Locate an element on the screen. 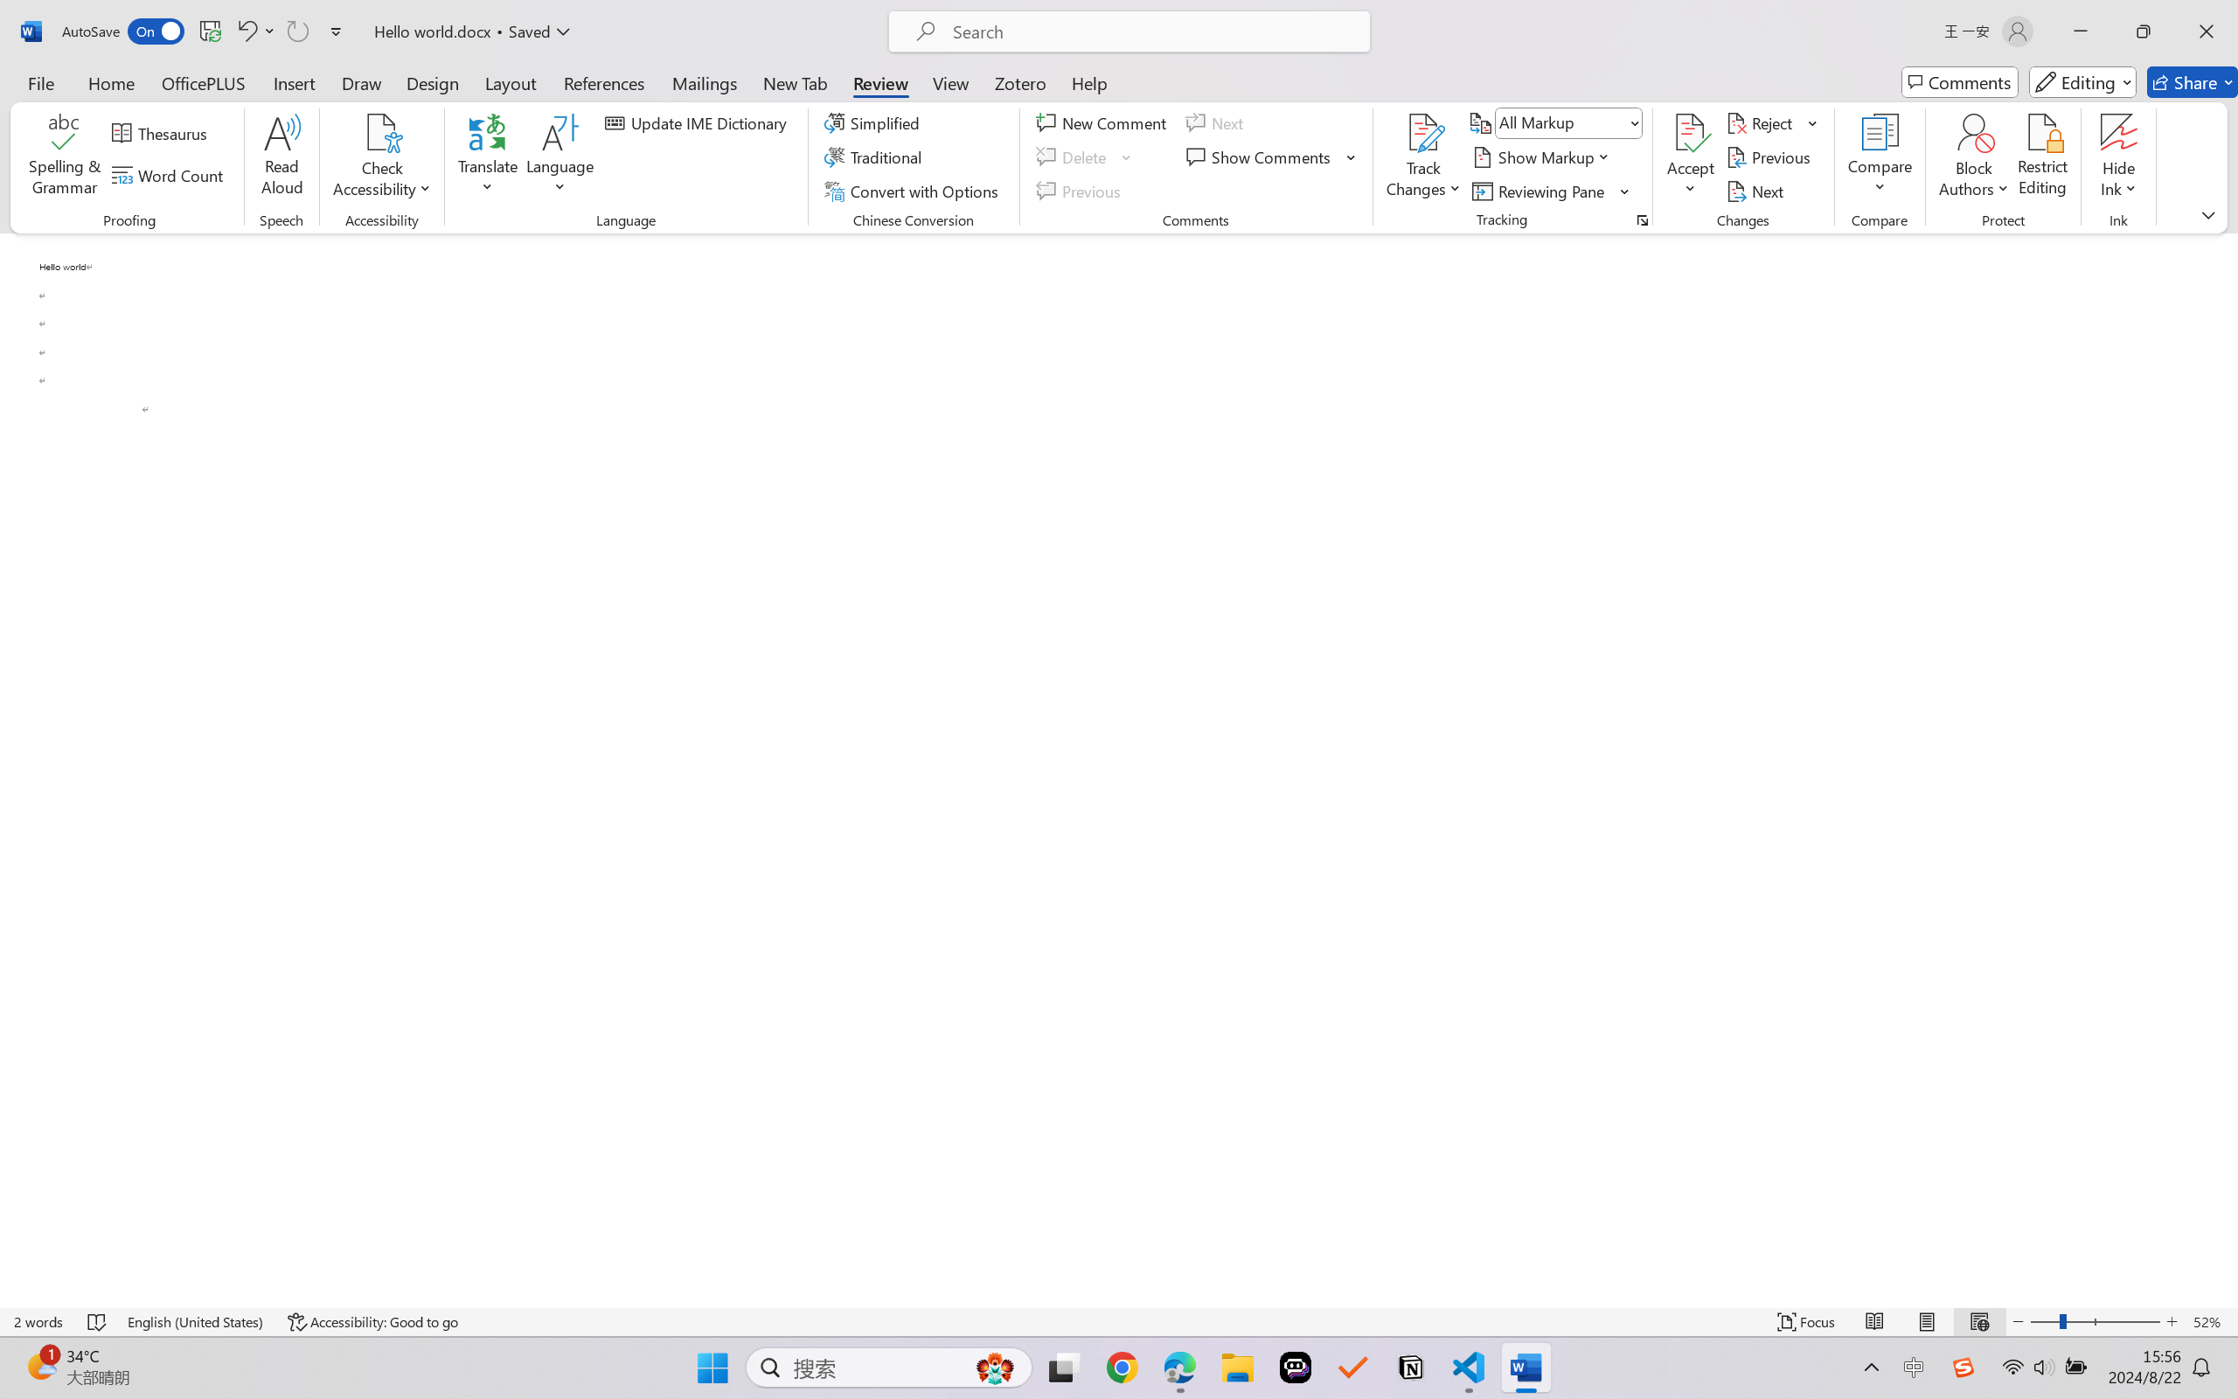 The height and width of the screenshot is (1399, 2238). Word Count 2 words is located at coordinates (38, 1322).